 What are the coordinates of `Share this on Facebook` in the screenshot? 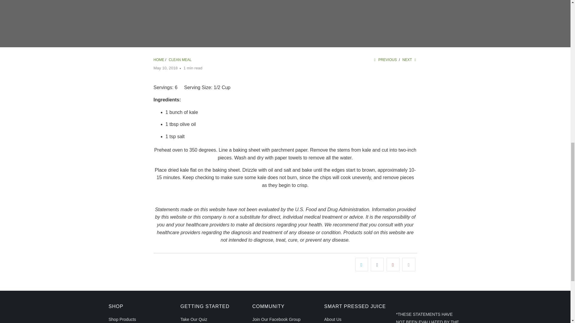 It's located at (377, 264).